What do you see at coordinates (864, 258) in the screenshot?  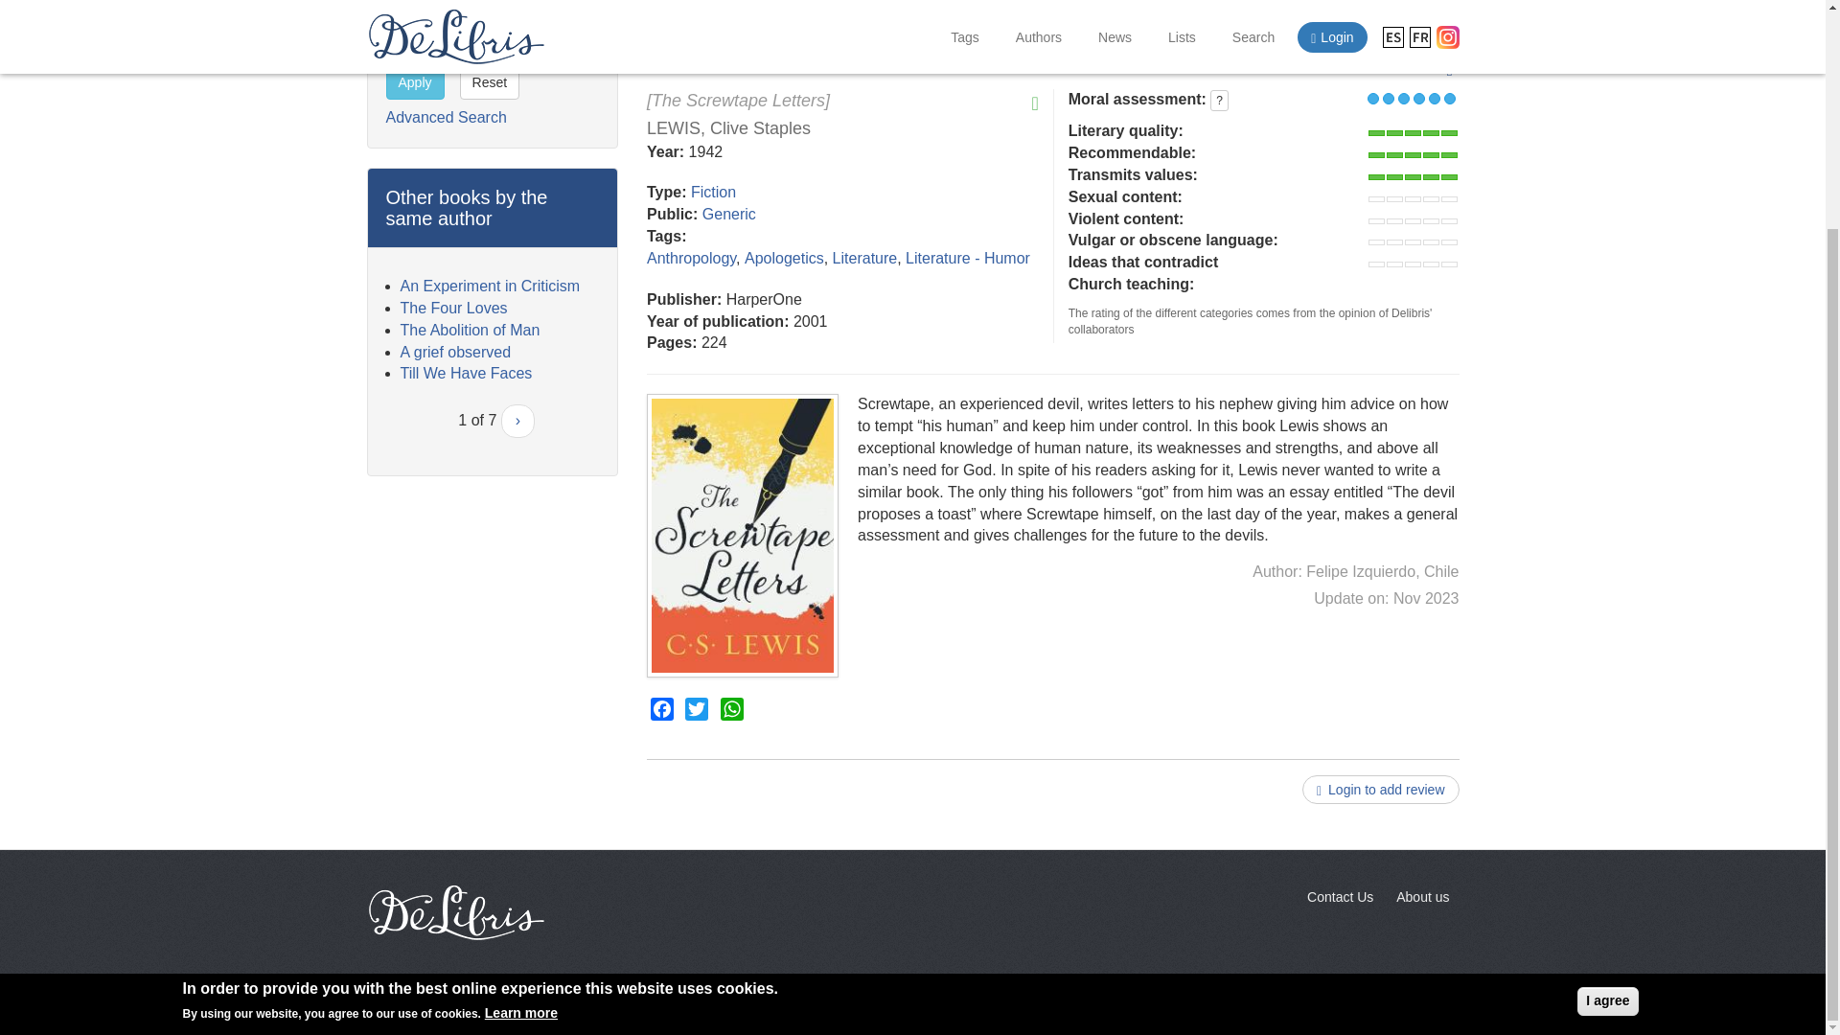 I see `Literature` at bounding box center [864, 258].